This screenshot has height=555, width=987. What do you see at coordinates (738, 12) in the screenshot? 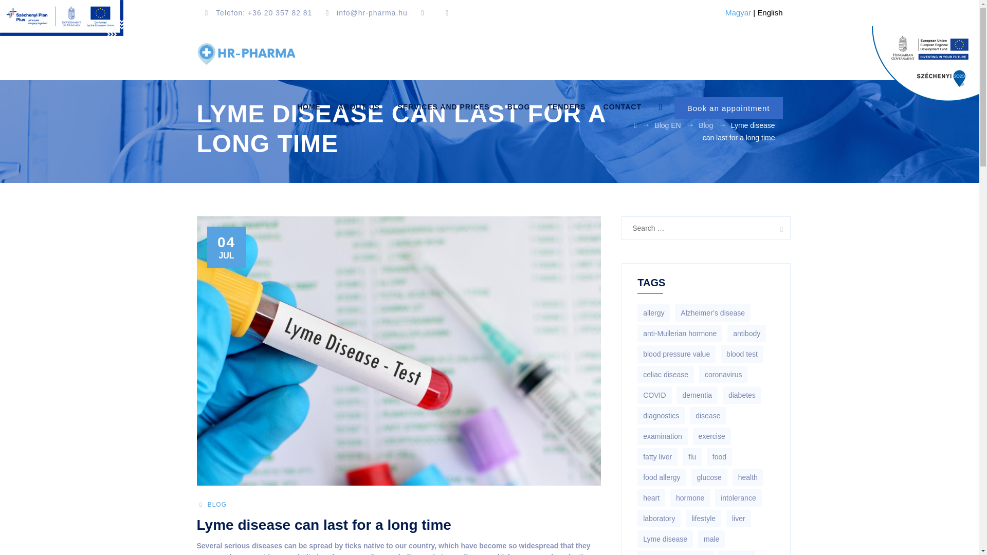
I see `Magyar` at bounding box center [738, 12].